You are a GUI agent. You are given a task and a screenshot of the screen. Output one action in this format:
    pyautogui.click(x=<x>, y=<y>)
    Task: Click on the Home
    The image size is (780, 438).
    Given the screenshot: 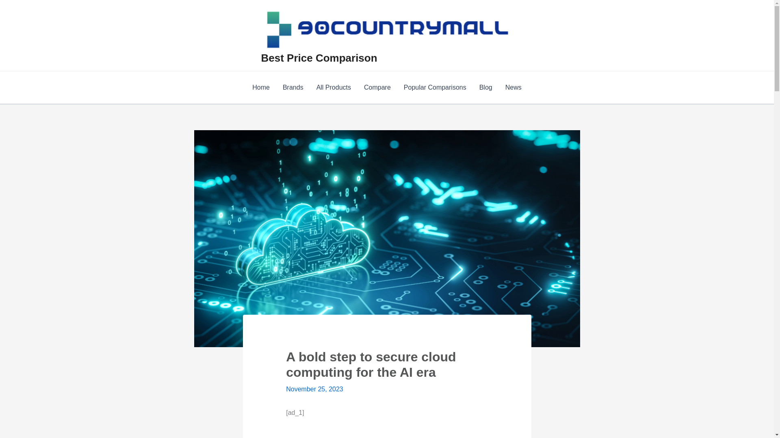 What is the action you would take?
    pyautogui.click(x=261, y=88)
    